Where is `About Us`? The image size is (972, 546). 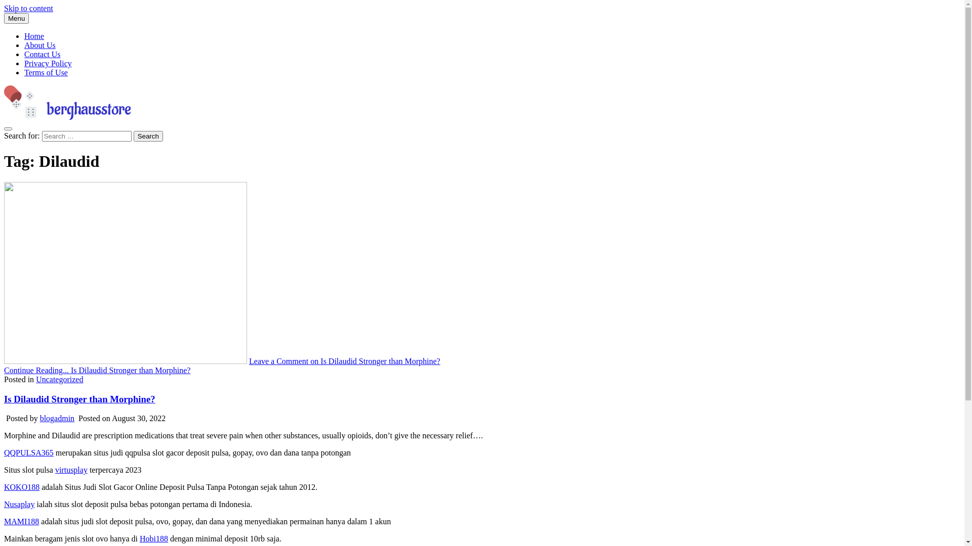 About Us is located at coordinates (40, 45).